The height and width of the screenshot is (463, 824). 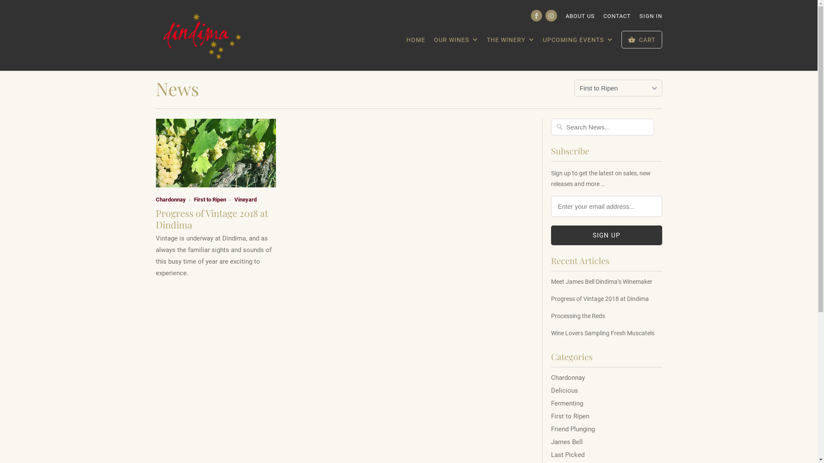 What do you see at coordinates (607, 299) in the screenshot?
I see `Progress of Vintage 2018 at Dindima` at bounding box center [607, 299].